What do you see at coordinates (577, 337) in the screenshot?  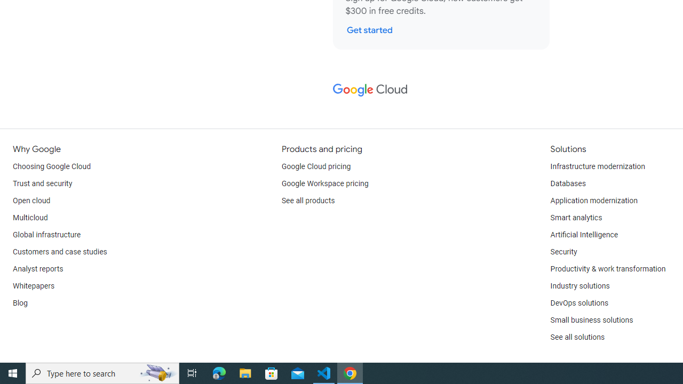 I see `See all solutions` at bounding box center [577, 337].